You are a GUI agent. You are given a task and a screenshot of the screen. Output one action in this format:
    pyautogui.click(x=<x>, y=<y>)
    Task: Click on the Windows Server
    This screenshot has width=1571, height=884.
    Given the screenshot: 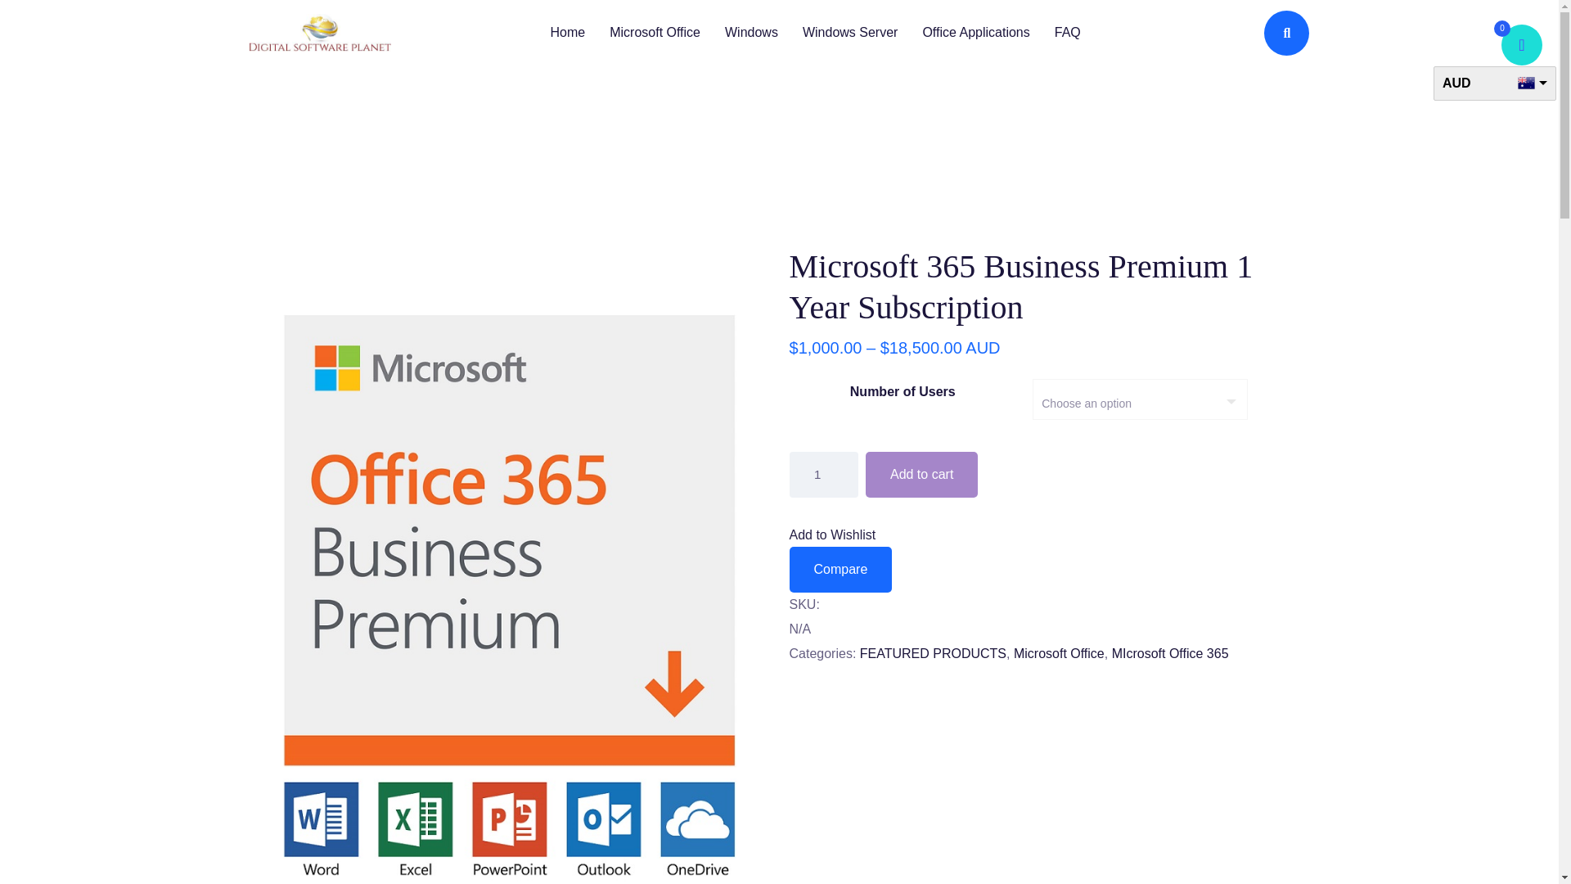 What is the action you would take?
    pyautogui.click(x=849, y=33)
    